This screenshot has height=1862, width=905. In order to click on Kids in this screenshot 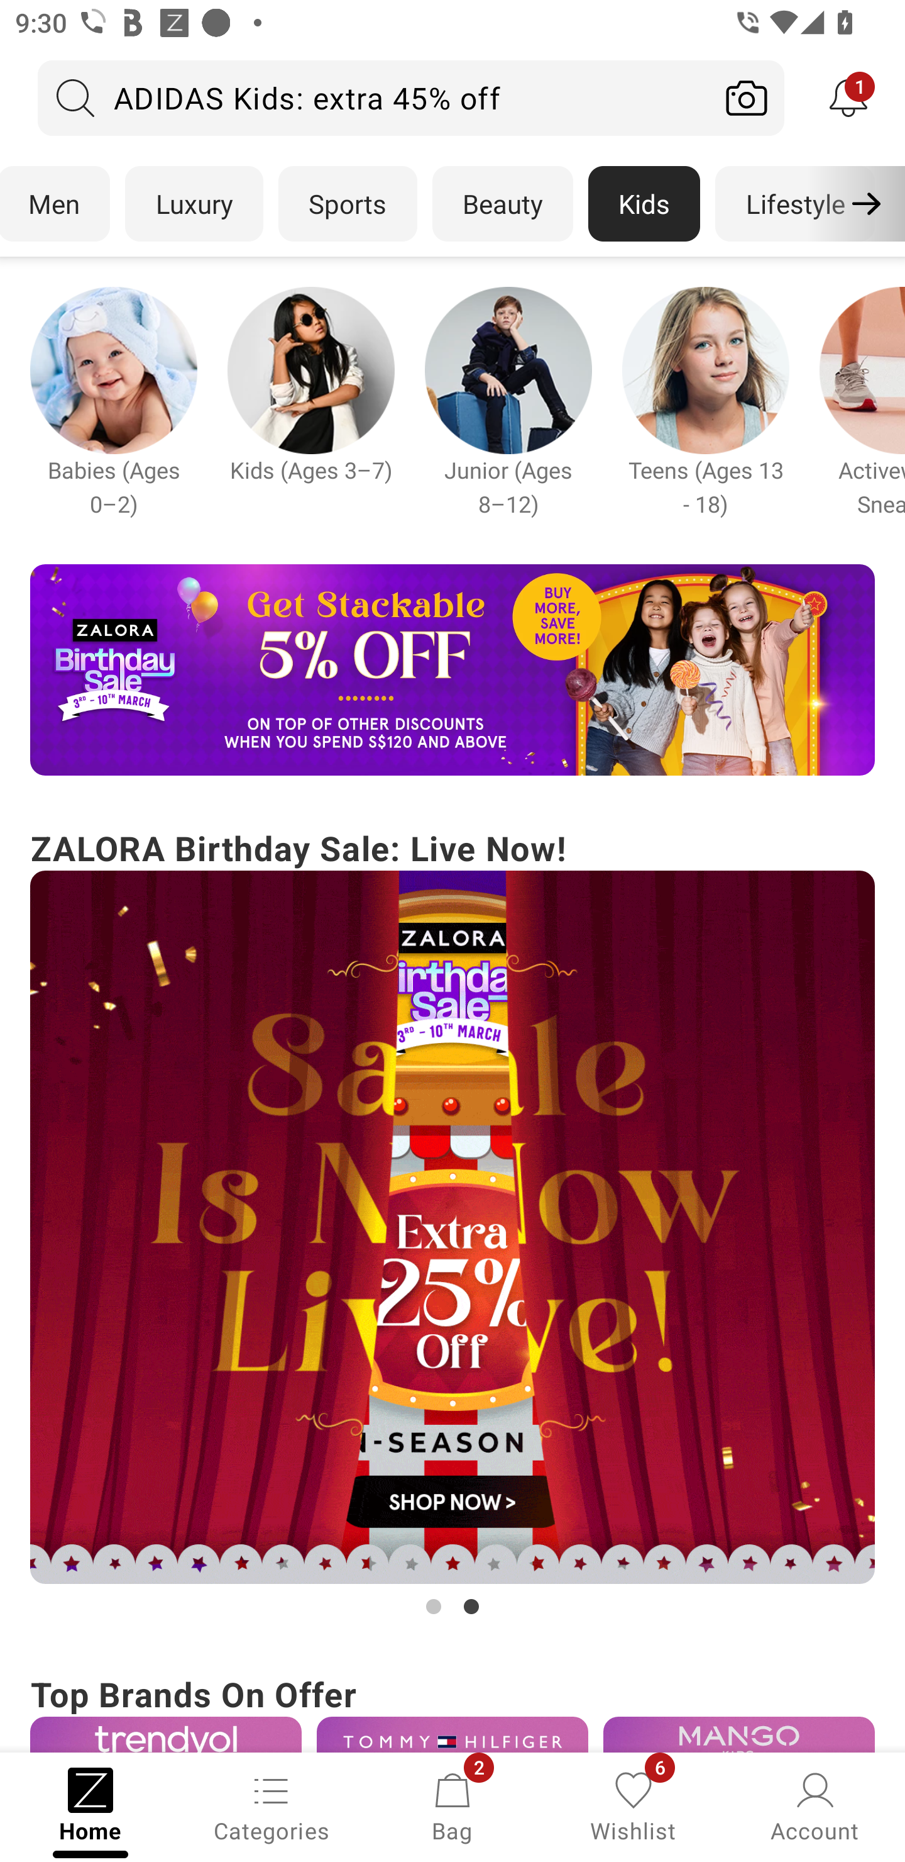, I will do `click(644, 204)`.